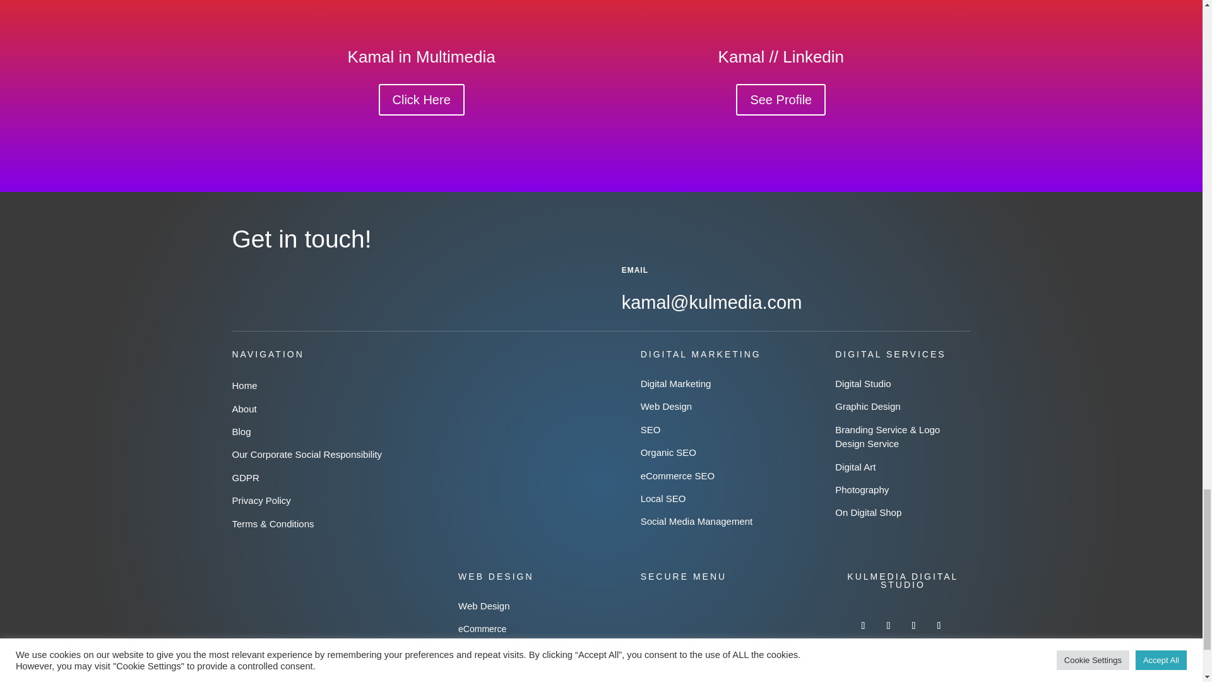 Image resolution: width=1212 pixels, height=682 pixels. I want to click on Follow on X, so click(938, 625).